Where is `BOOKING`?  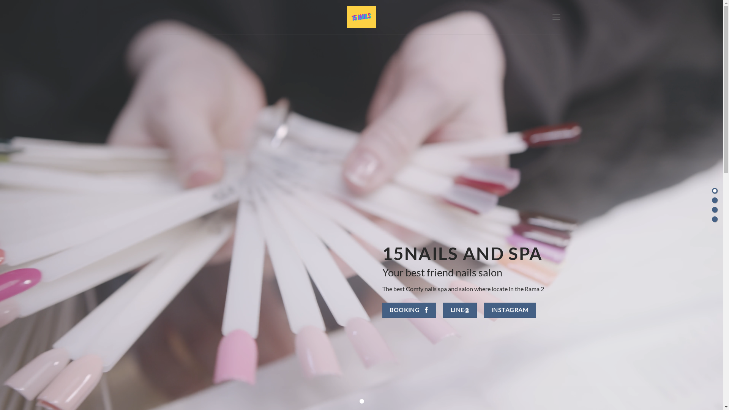 BOOKING is located at coordinates (409, 311).